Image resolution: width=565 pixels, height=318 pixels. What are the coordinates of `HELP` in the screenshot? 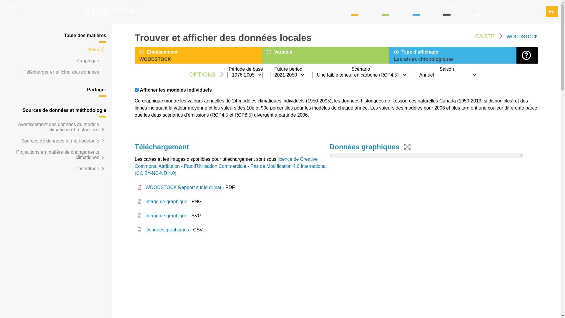 It's located at (527, 55).